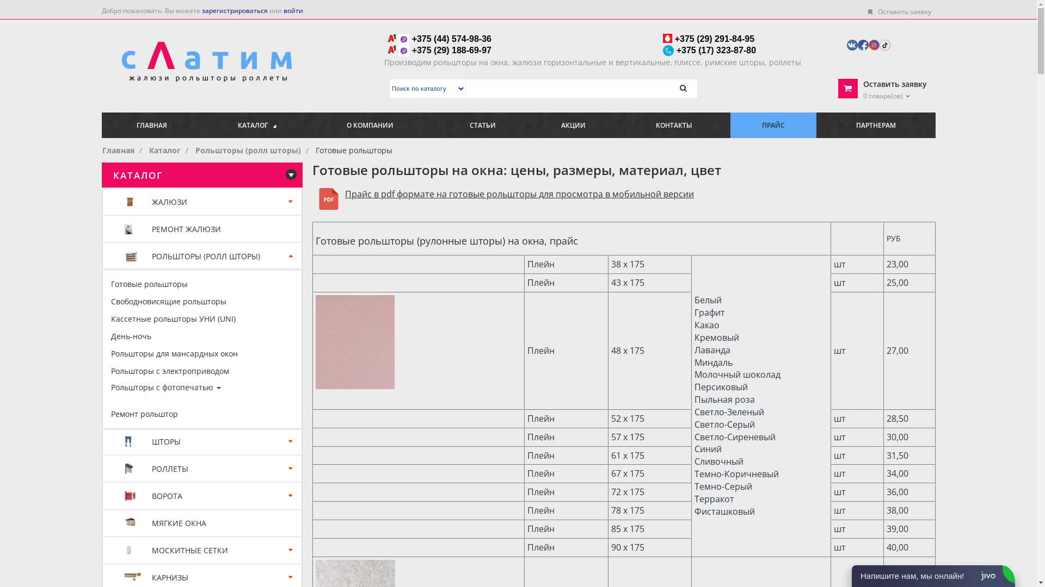 The width and height of the screenshot is (1045, 587). Describe the element at coordinates (874, 45) in the screenshot. I see `Slatim instagram` at that location.